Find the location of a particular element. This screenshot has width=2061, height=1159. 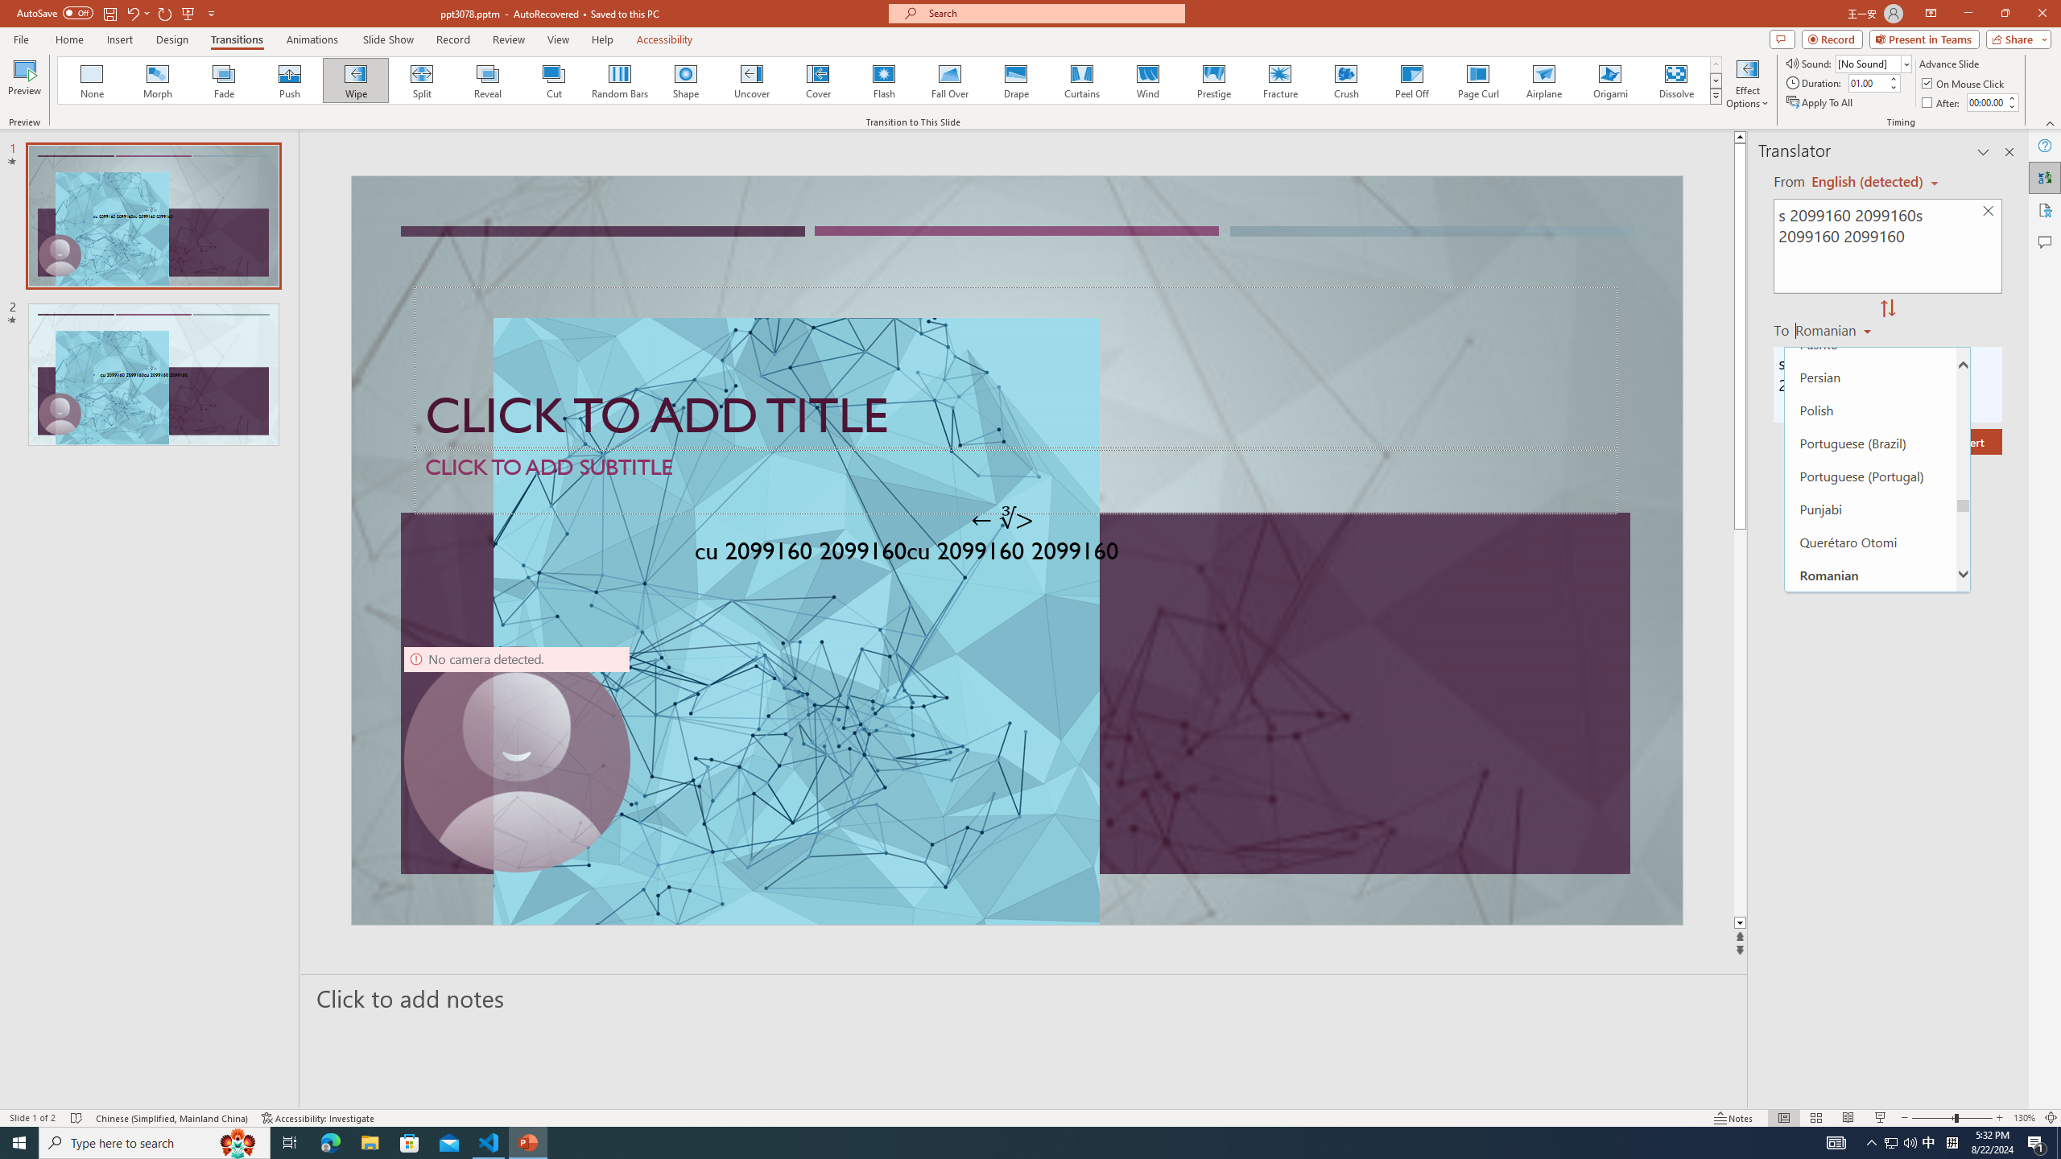

Serbian (Cyrillic) is located at coordinates (1869, 706).